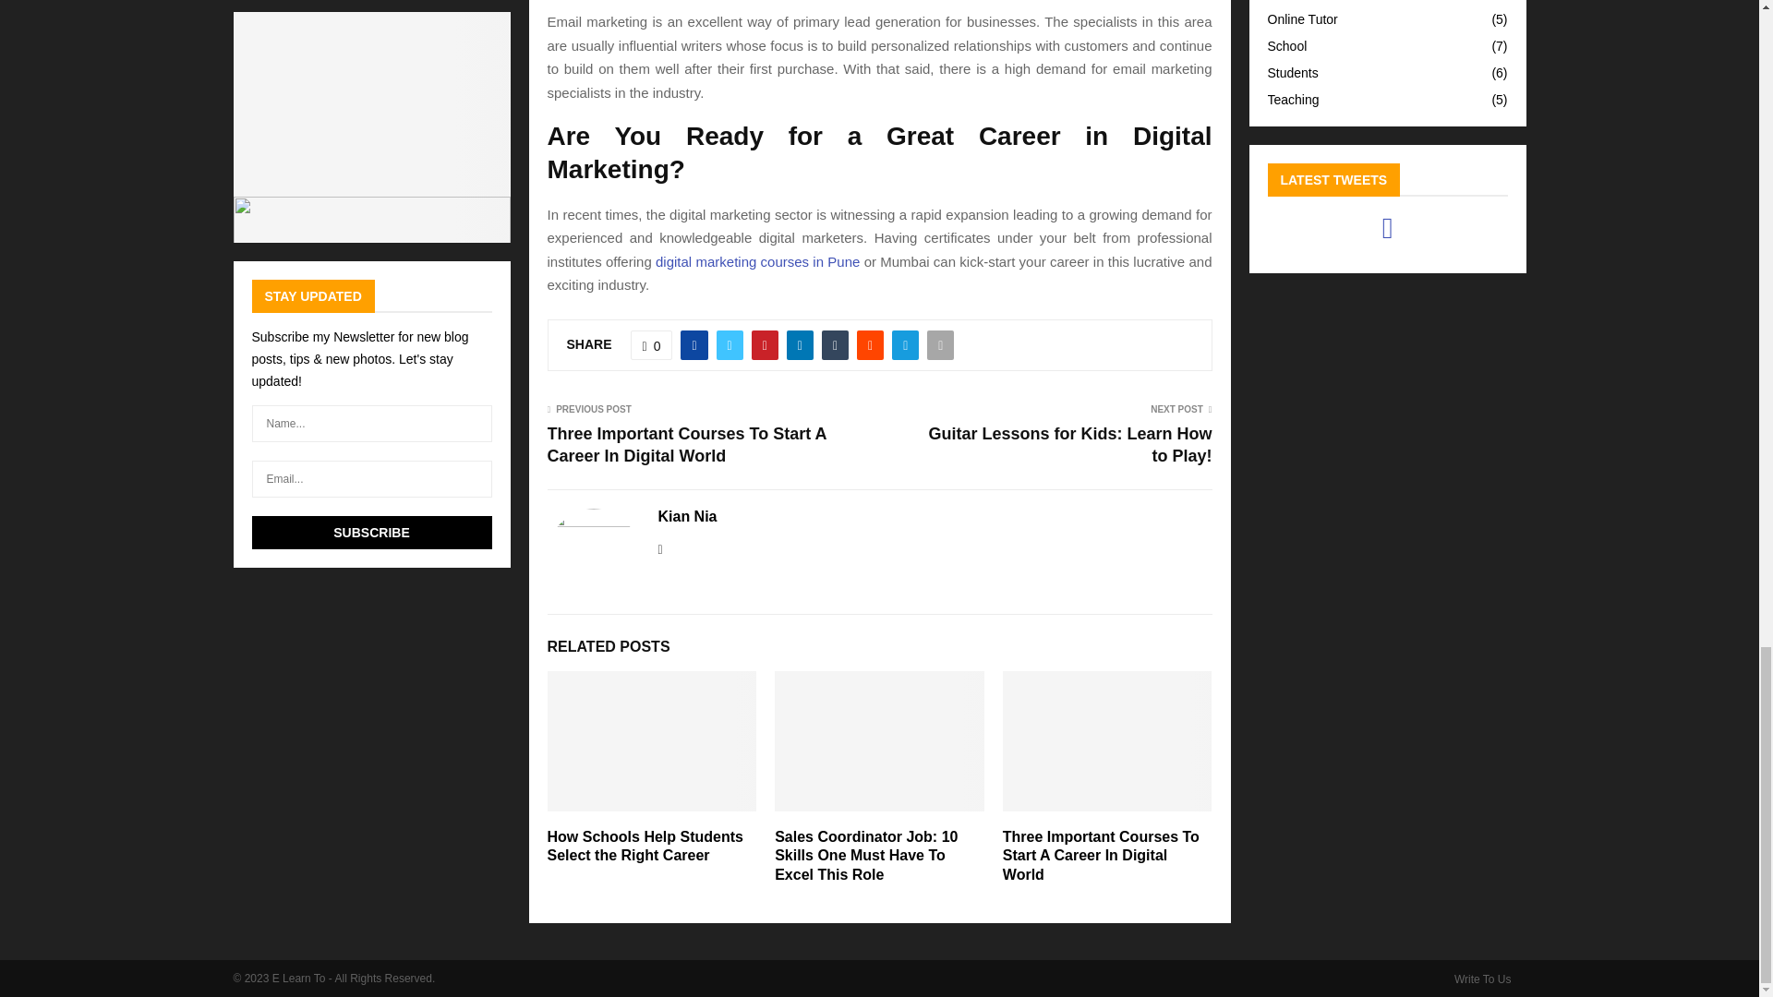 This screenshot has height=997, width=1773. I want to click on digital marketing courses in Pune, so click(757, 261).